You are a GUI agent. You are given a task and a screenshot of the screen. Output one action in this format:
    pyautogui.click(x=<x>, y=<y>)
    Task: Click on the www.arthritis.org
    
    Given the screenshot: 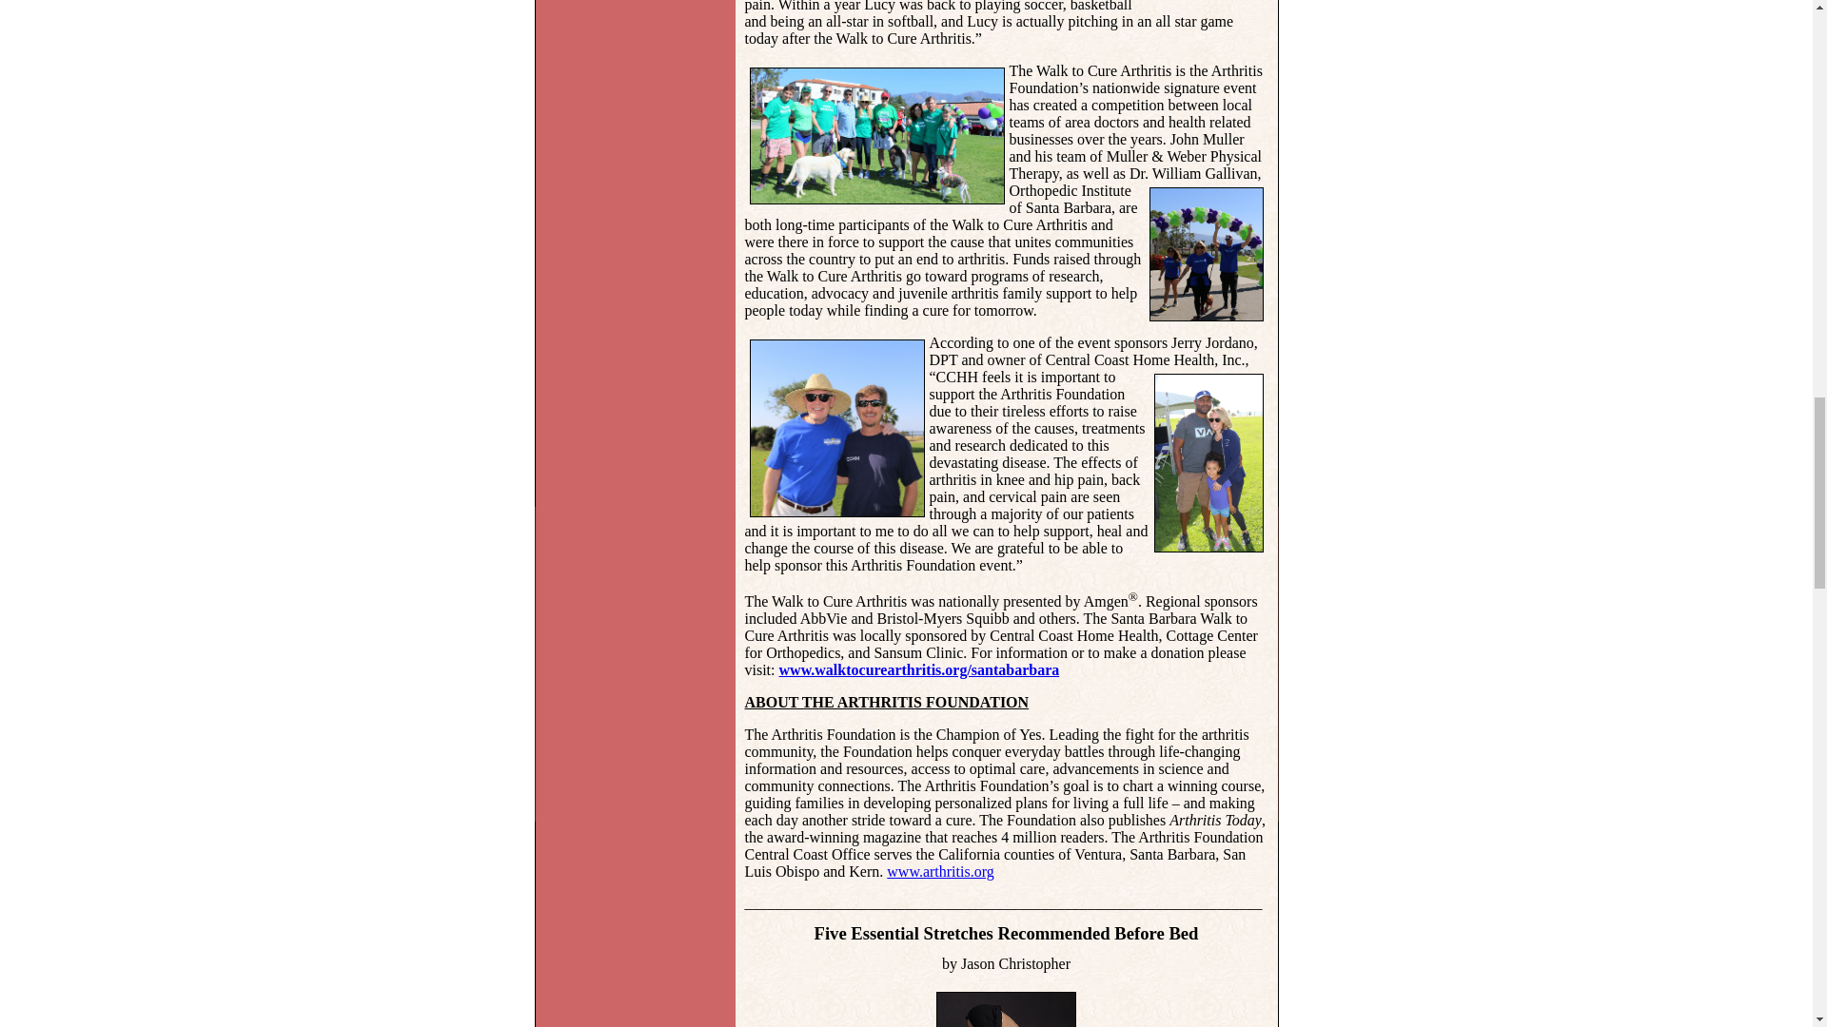 What is the action you would take?
    pyautogui.click(x=940, y=871)
    